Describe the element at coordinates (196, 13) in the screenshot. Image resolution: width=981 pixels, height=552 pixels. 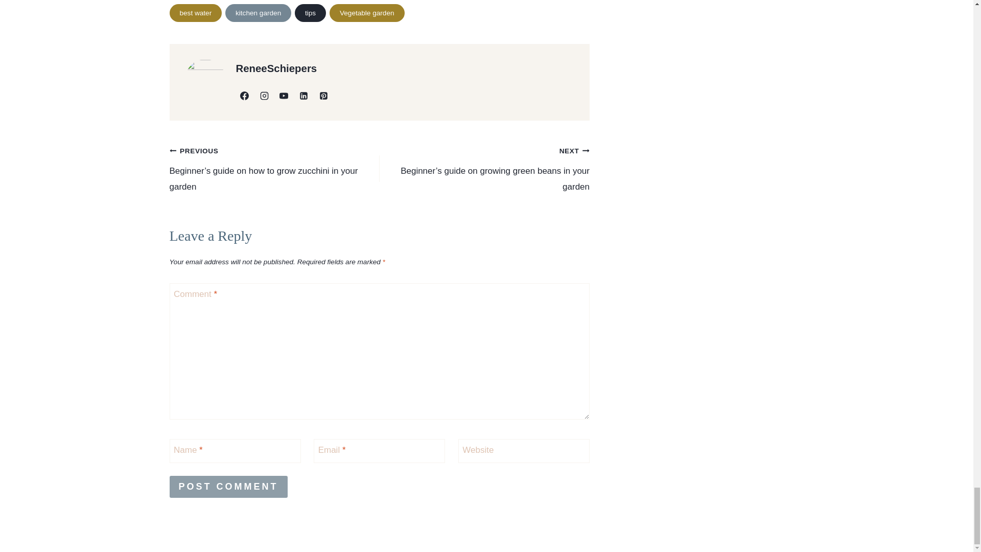
I see `best water` at that location.